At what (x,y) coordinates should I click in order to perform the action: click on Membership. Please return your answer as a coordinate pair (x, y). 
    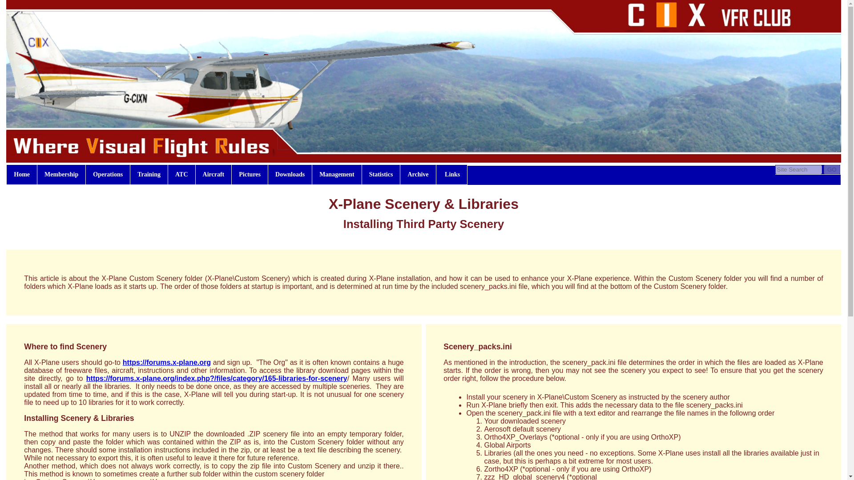
    Looking at the image, I should click on (61, 174).